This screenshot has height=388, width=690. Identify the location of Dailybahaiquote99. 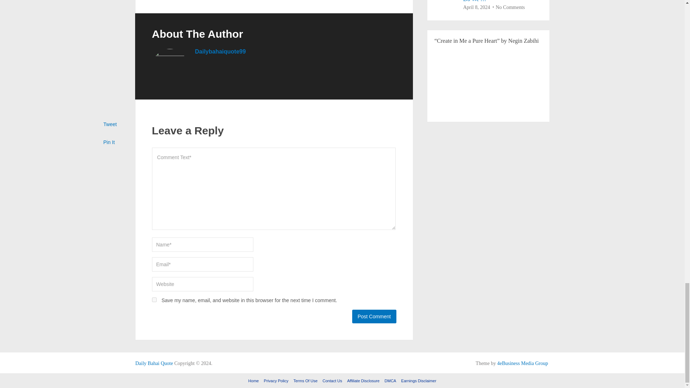
(220, 52).